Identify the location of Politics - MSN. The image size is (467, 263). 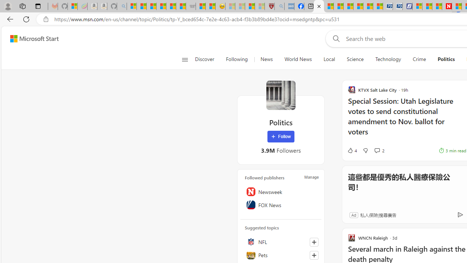
(319, 7).